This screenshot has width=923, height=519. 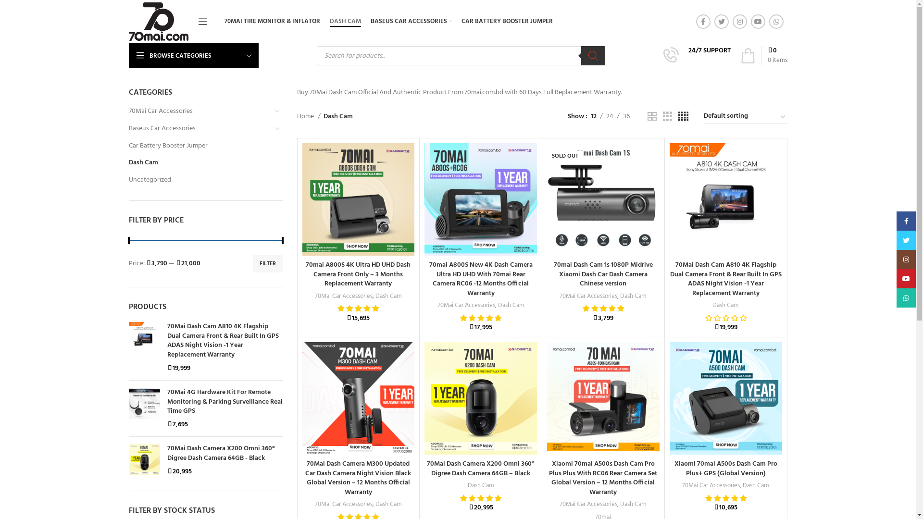 I want to click on 70Mai Car Accessories, so click(x=588, y=505).